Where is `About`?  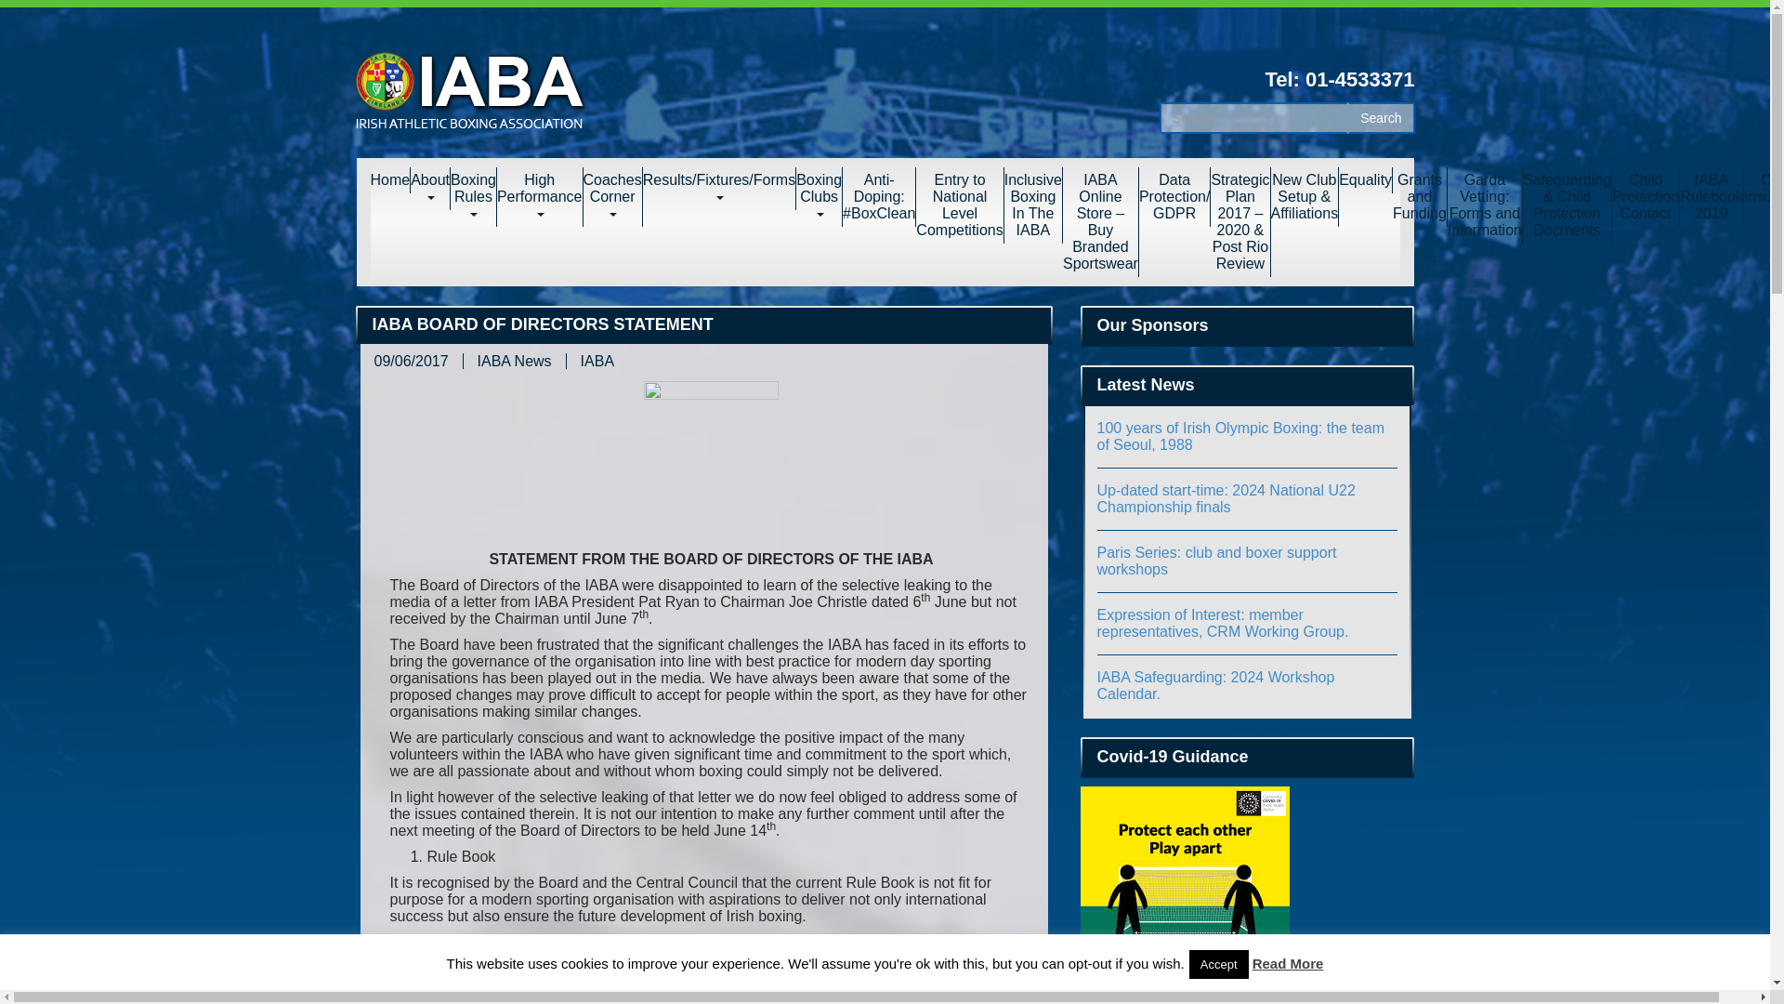
About is located at coordinates (430, 188).